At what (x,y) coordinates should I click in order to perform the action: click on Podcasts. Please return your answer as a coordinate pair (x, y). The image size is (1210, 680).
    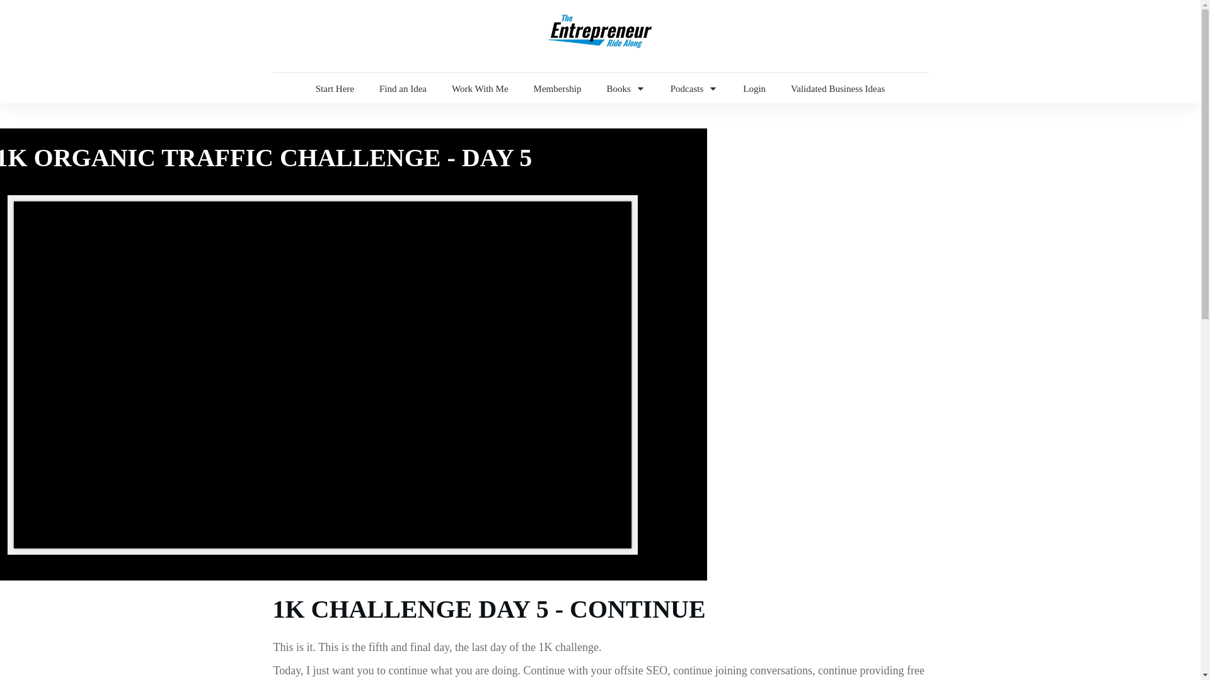
    Looking at the image, I should click on (694, 88).